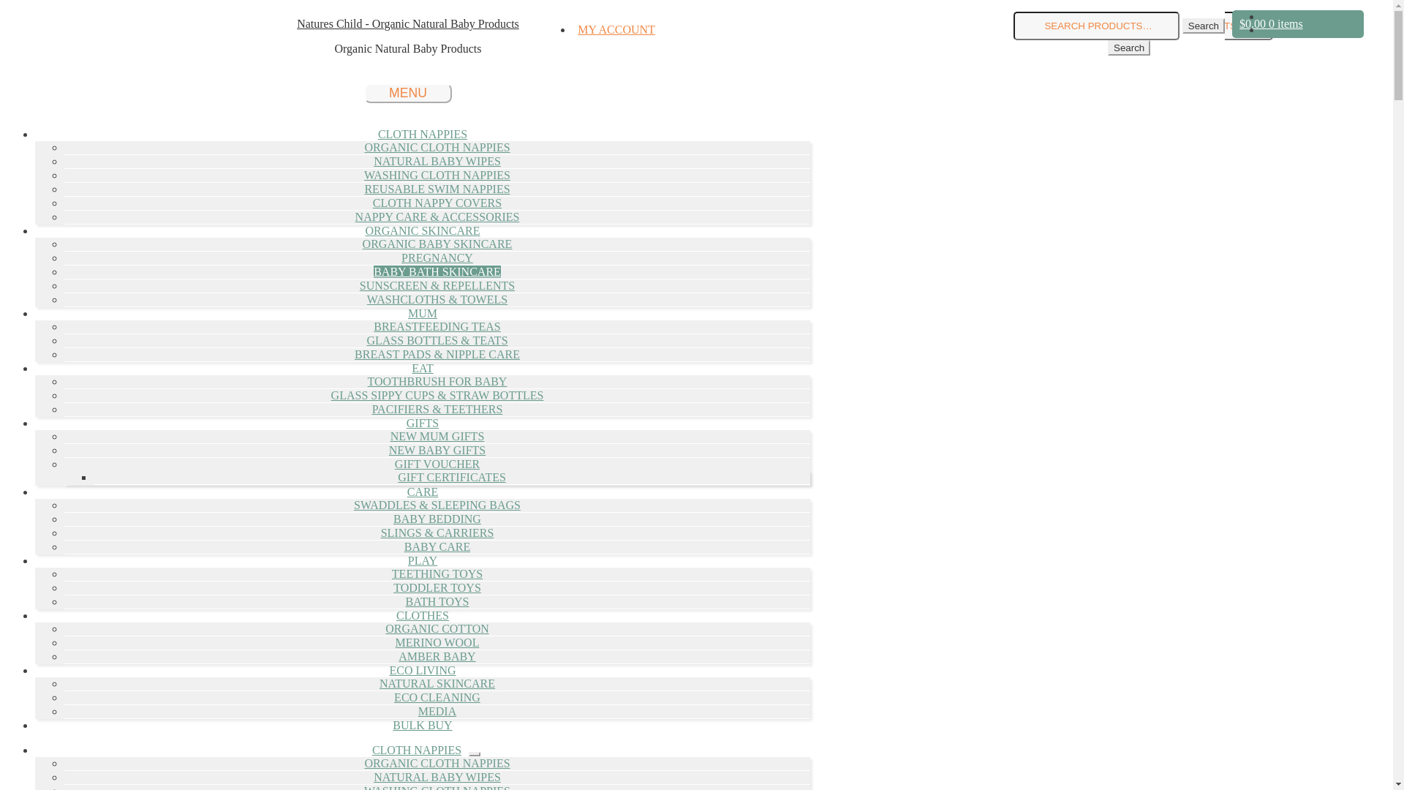  I want to click on NATURAL BABY WIPES, so click(437, 777).